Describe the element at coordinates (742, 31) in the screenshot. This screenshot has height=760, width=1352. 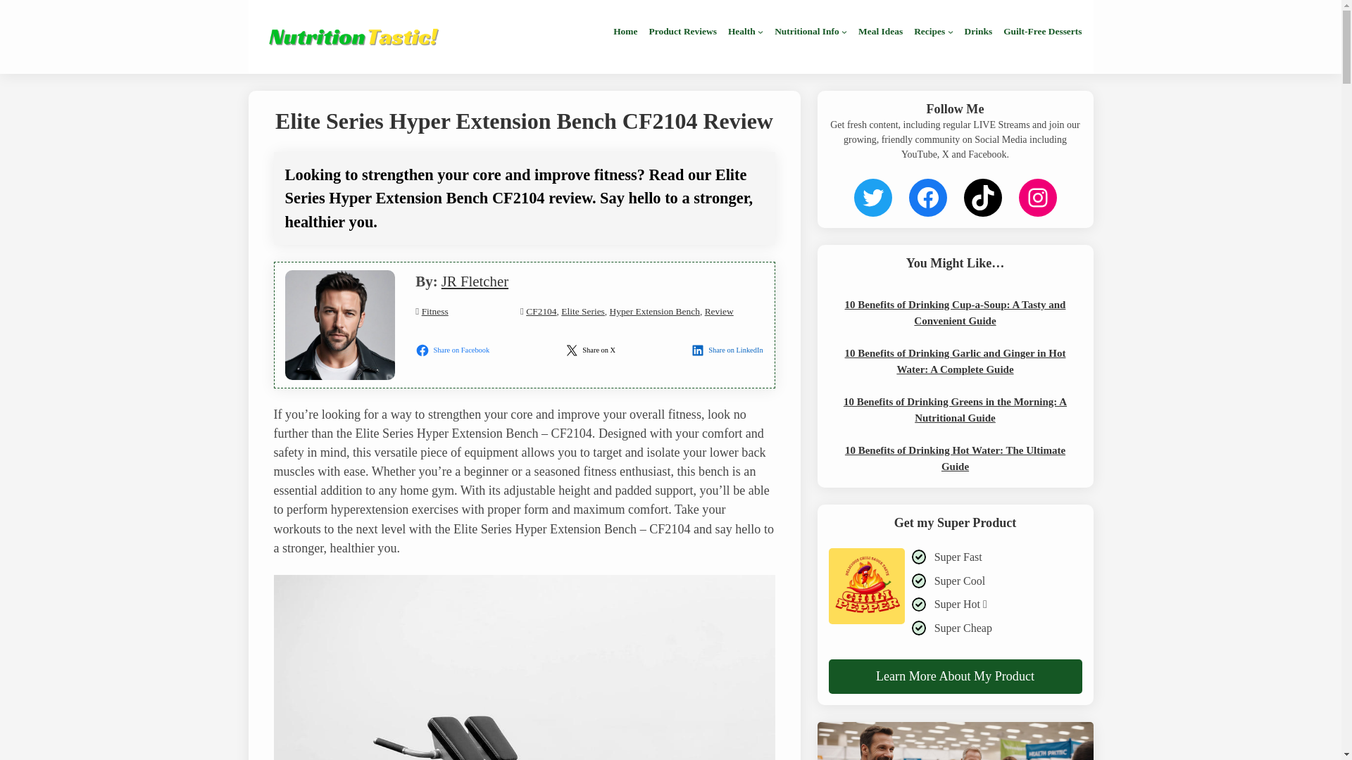
I see `Health` at that location.